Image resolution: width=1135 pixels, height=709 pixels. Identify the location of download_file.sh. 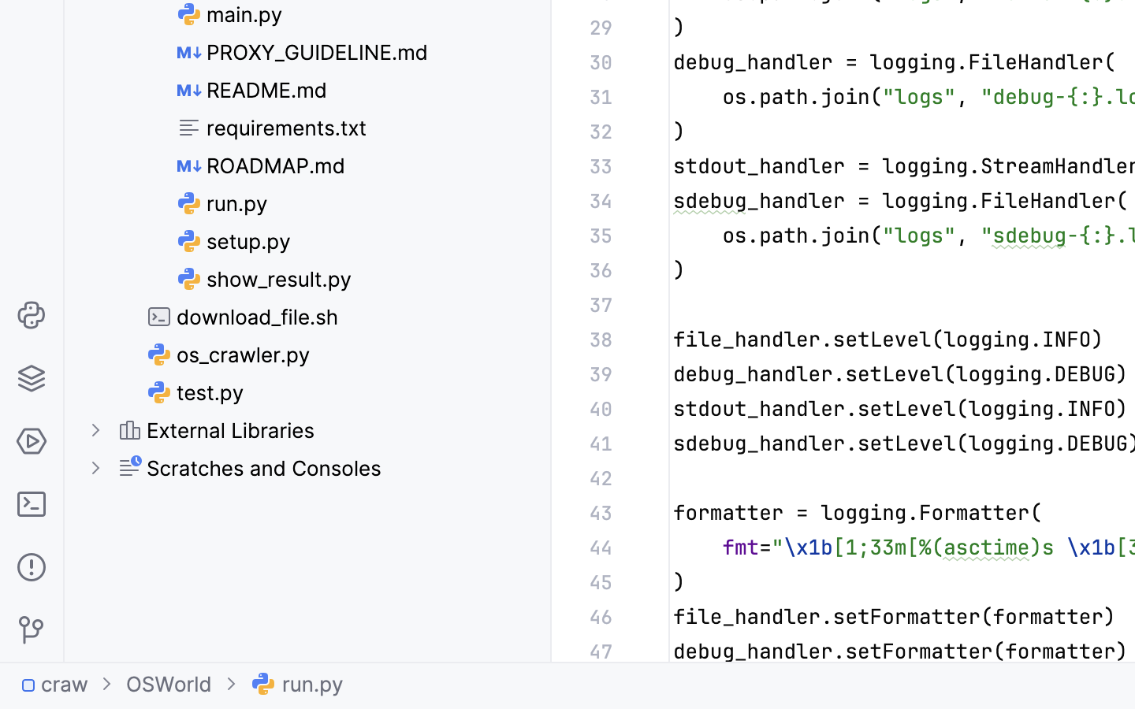
(243, 317).